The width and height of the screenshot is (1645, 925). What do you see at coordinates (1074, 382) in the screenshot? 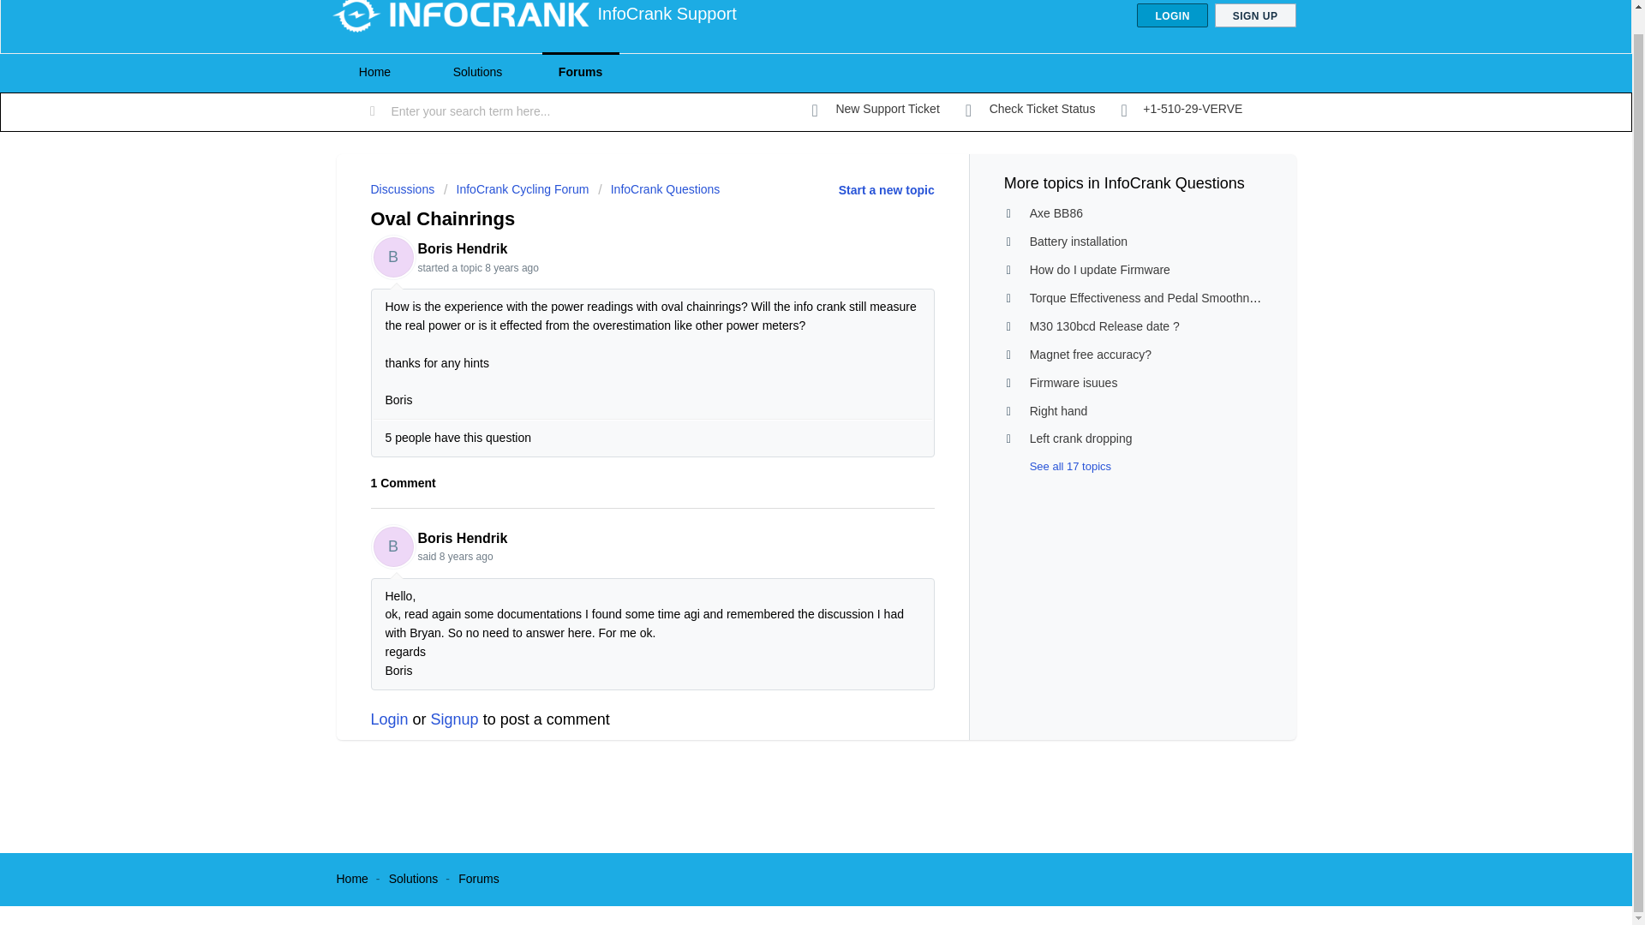
I see `Firmware isuues` at bounding box center [1074, 382].